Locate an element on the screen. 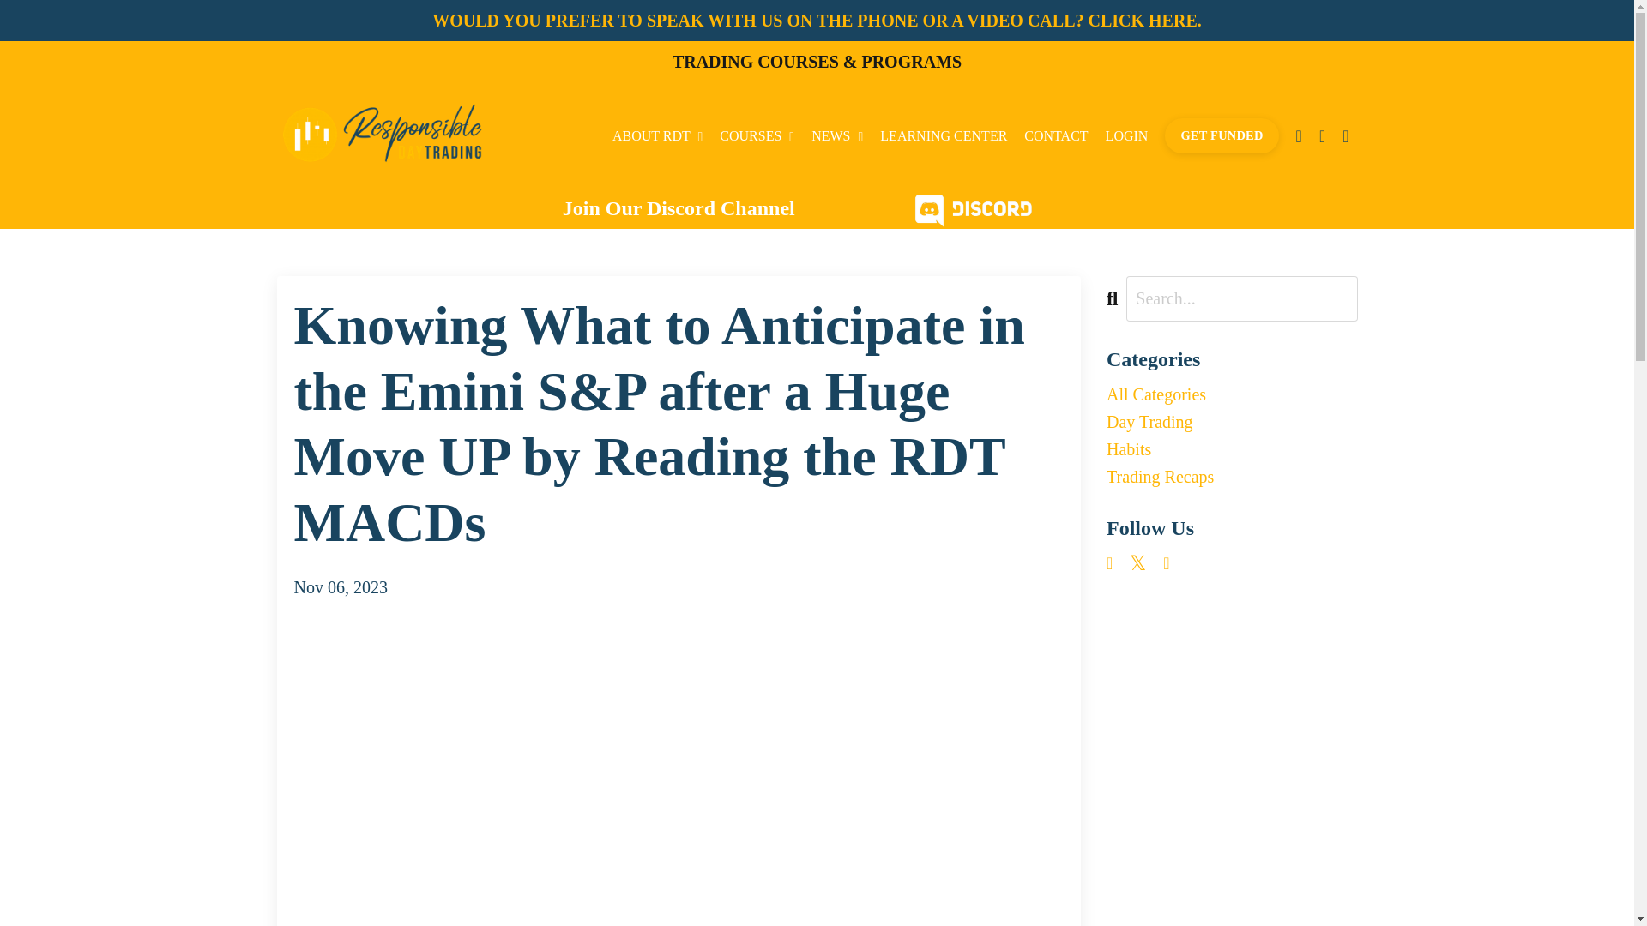 The height and width of the screenshot is (926, 1647). All Categories is located at coordinates (1232, 394).